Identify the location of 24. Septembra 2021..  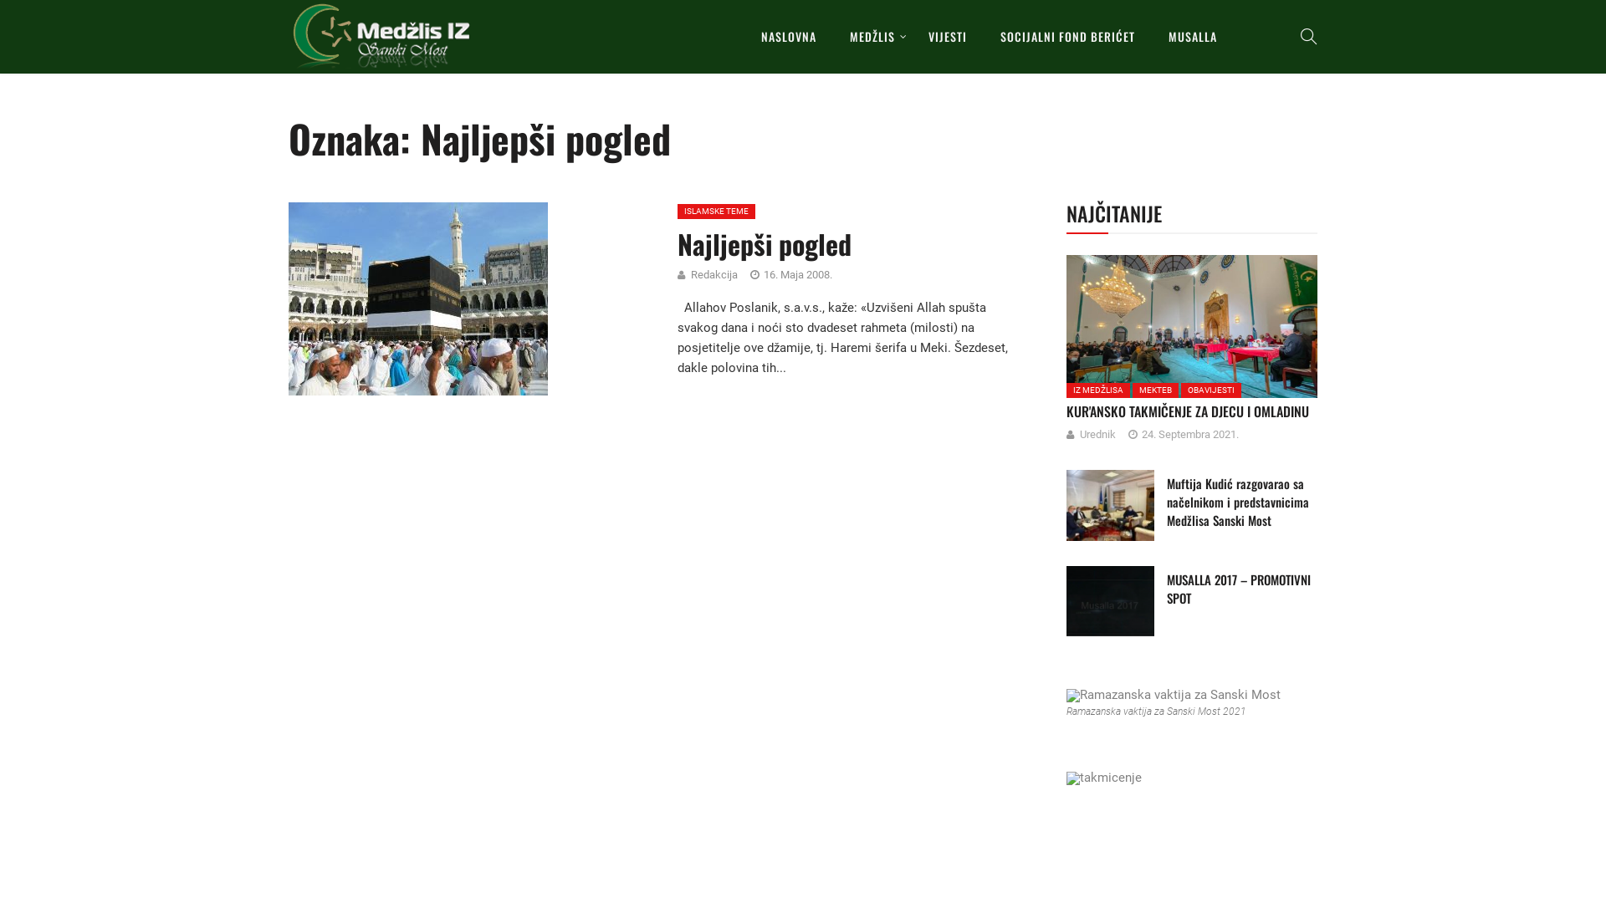
(1190, 435).